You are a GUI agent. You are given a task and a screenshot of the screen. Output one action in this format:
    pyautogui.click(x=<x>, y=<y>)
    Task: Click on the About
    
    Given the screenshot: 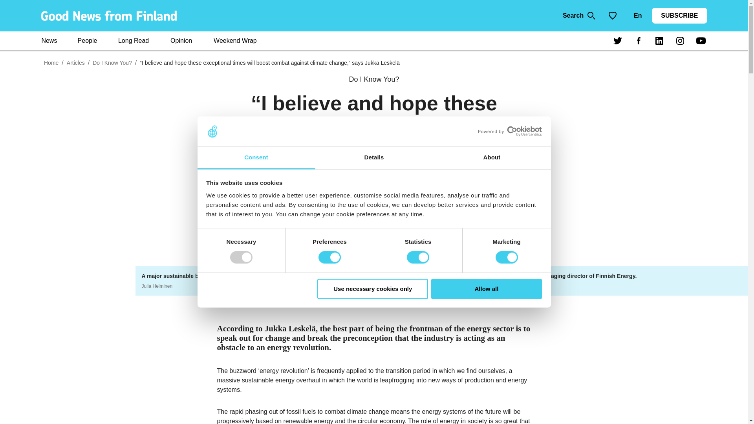 What is the action you would take?
    pyautogui.click(x=492, y=158)
    